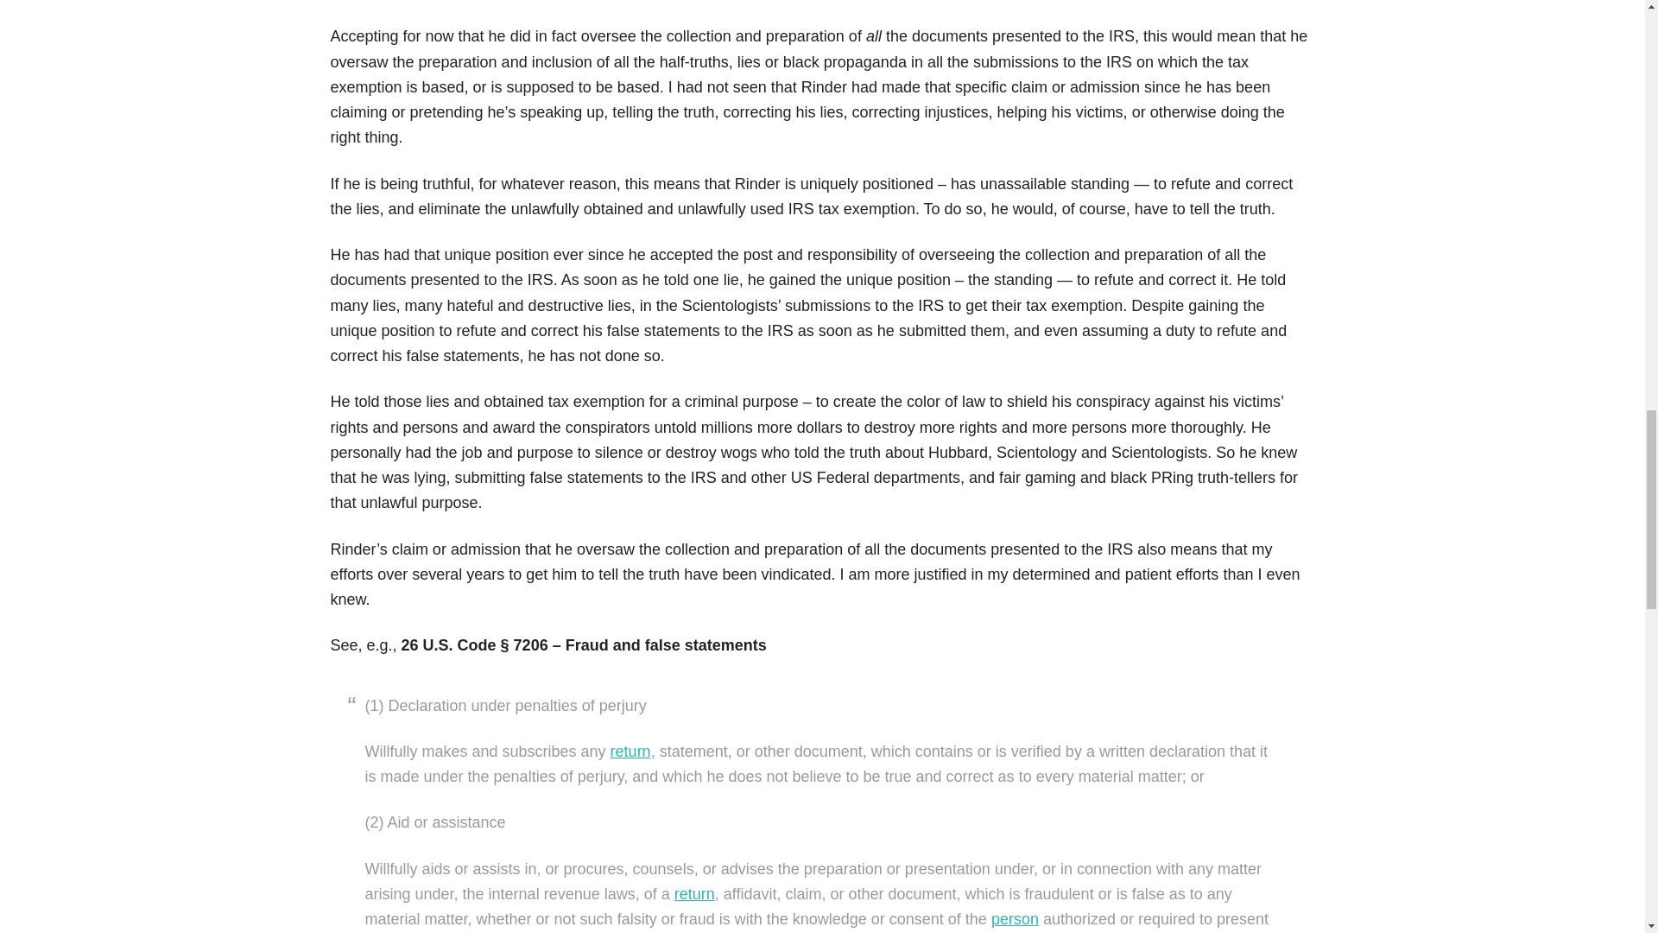  What do you see at coordinates (630, 752) in the screenshot?
I see `return` at bounding box center [630, 752].